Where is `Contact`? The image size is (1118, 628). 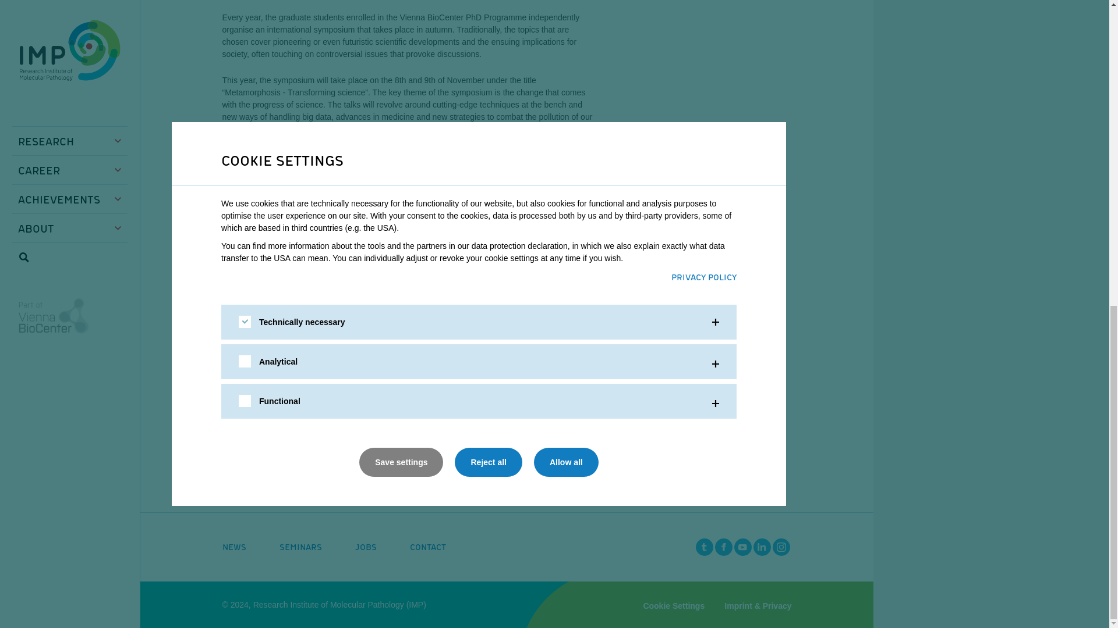 Contact is located at coordinates (428, 547).